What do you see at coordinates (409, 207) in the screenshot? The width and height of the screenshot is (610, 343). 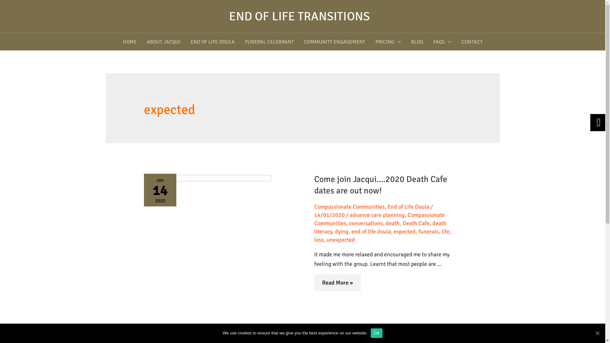 I see `End of Life Doula` at bounding box center [409, 207].